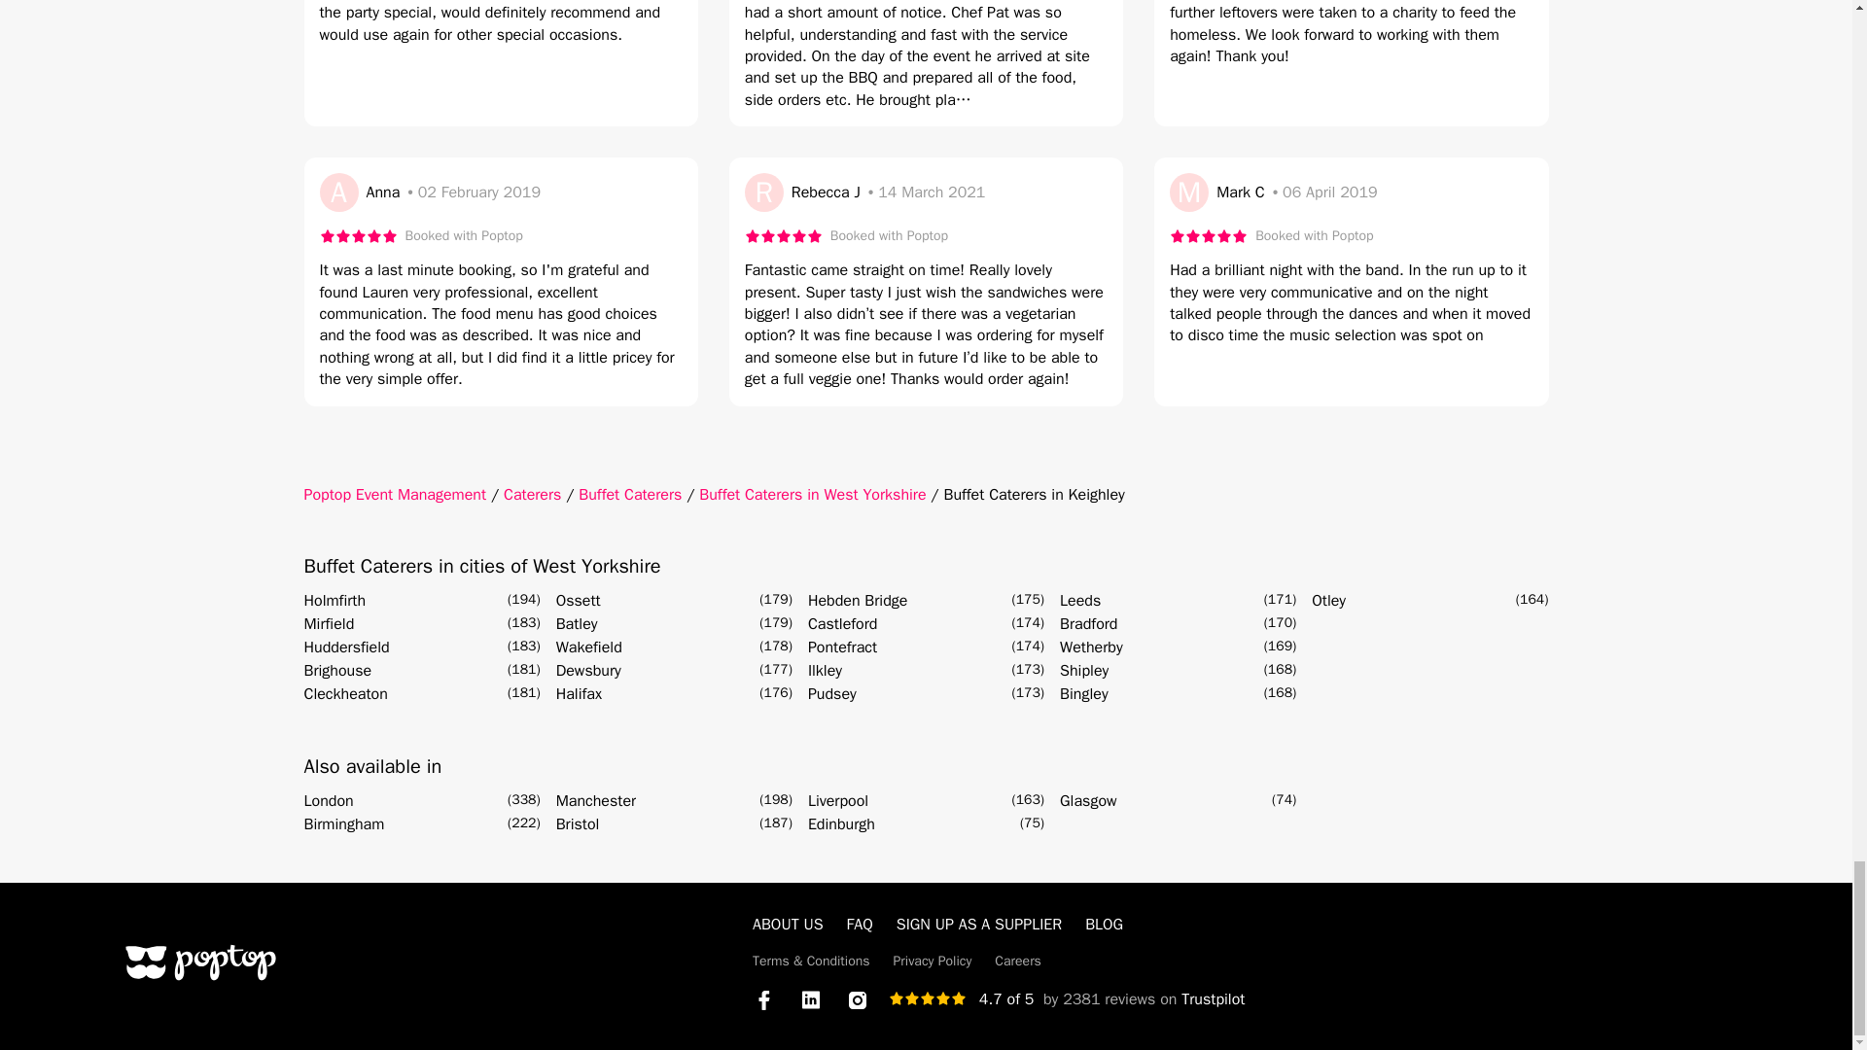  What do you see at coordinates (1328, 600) in the screenshot?
I see `Otley` at bounding box center [1328, 600].